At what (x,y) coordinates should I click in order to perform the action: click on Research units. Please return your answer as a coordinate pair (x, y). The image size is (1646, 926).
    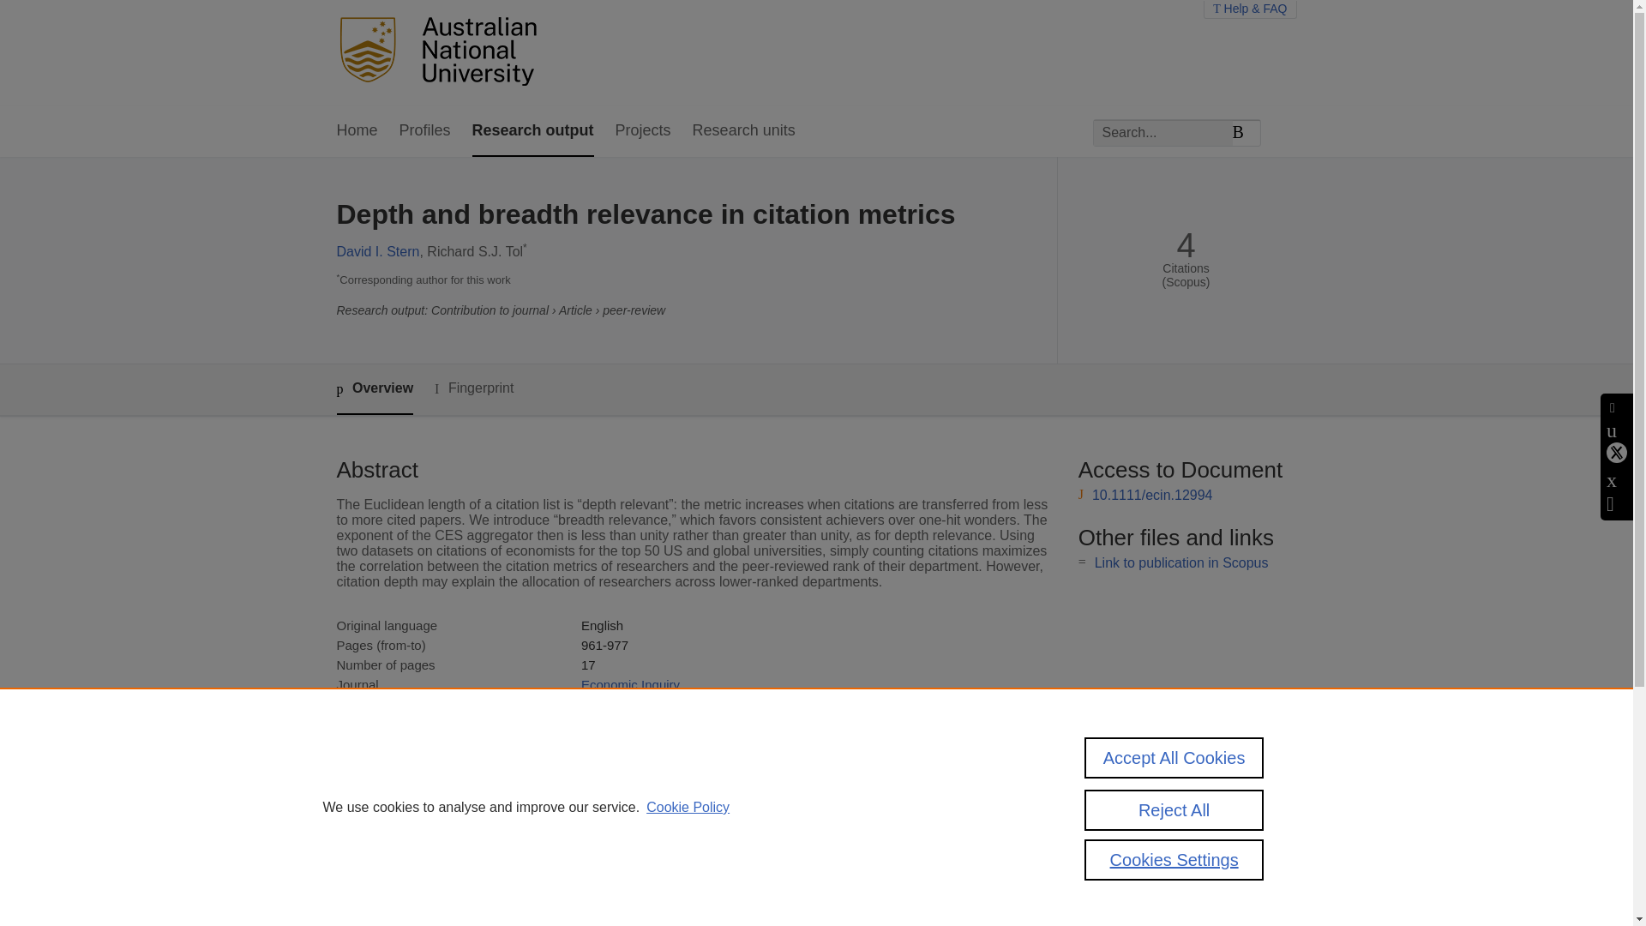
    Looking at the image, I should click on (744, 131).